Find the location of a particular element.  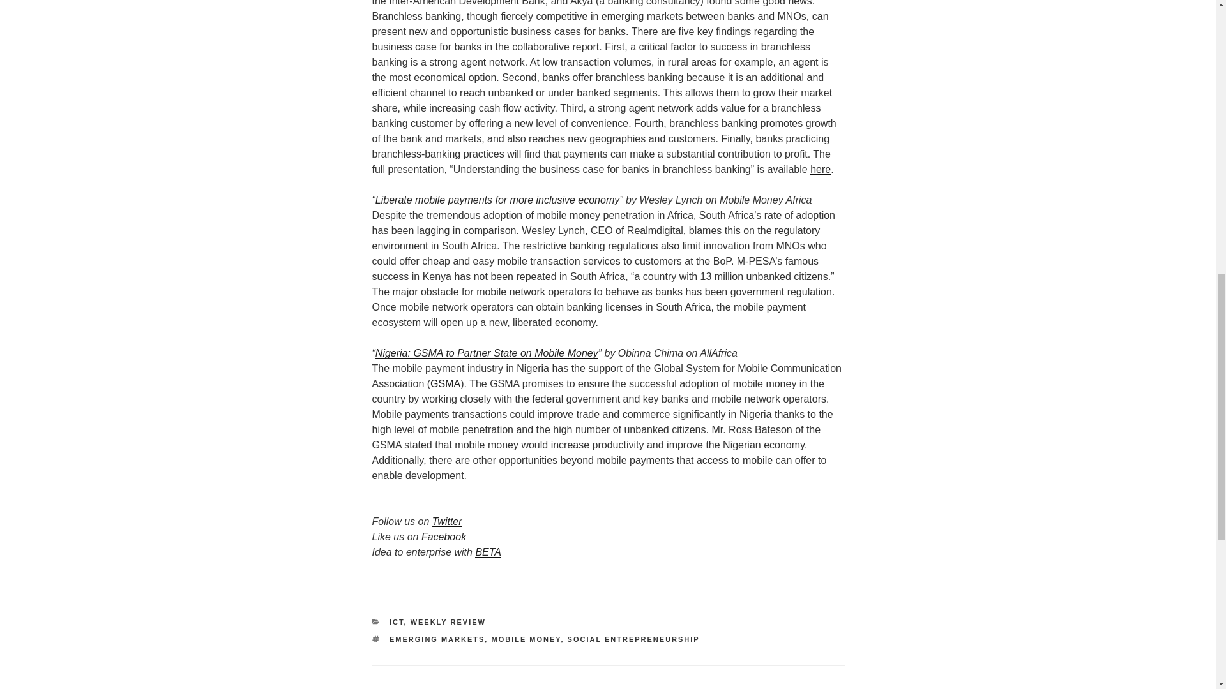

Facebook is located at coordinates (443, 536).